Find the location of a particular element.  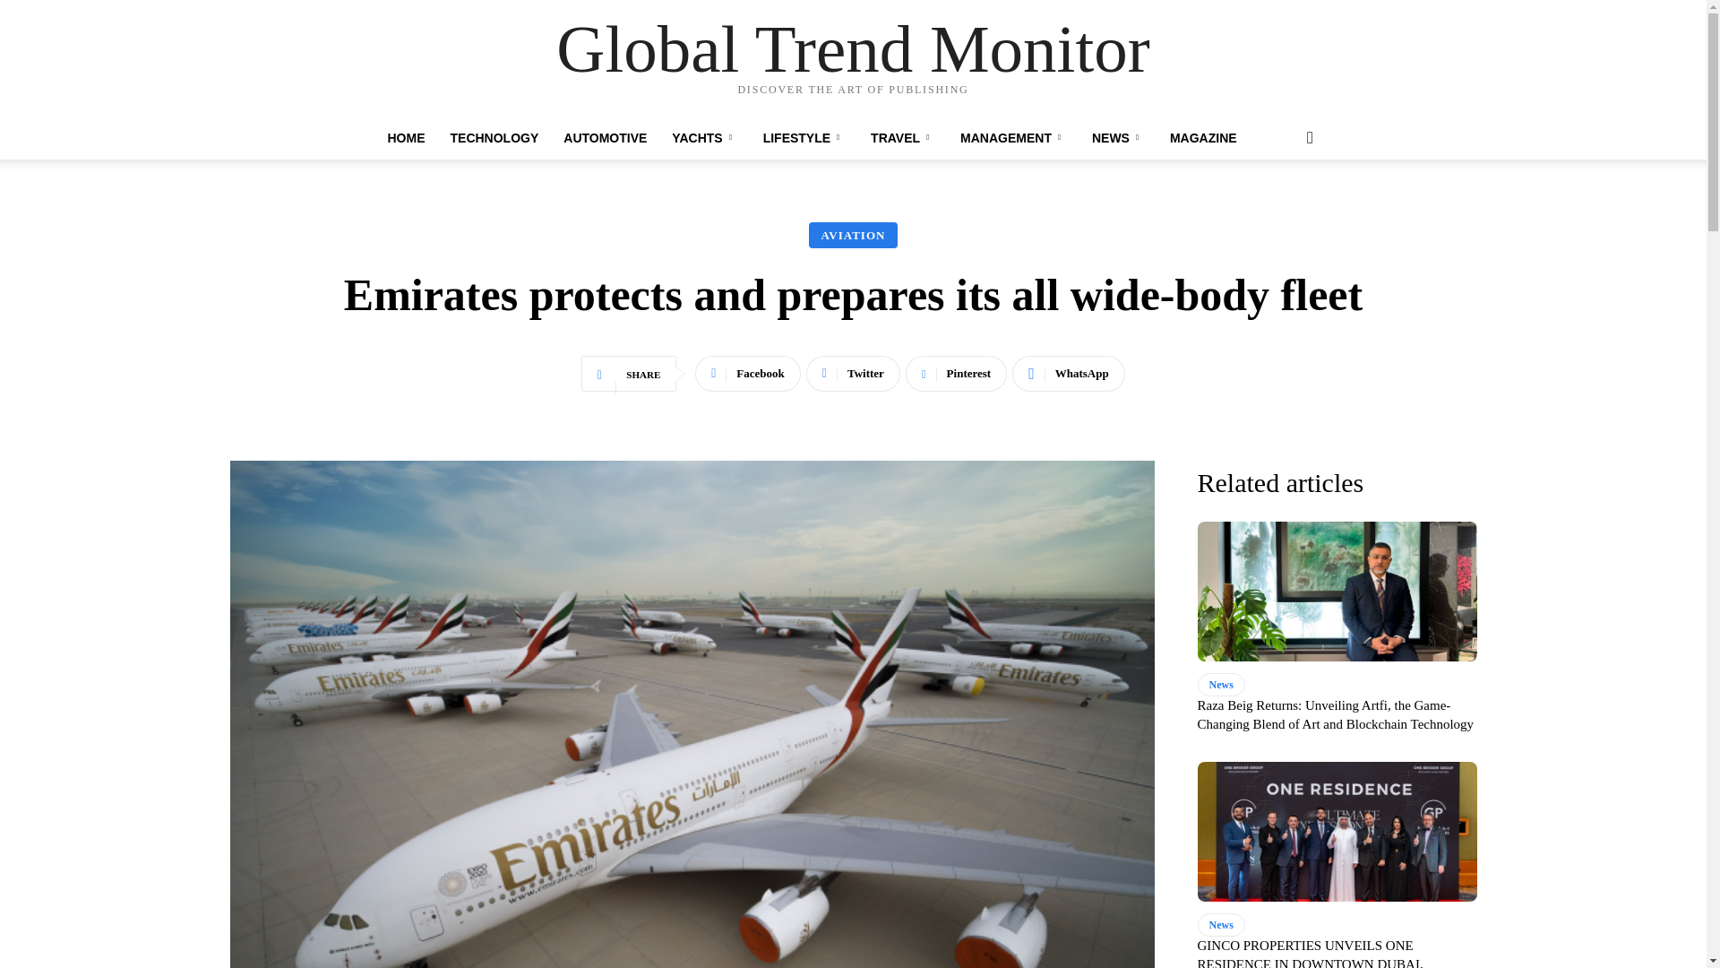

AUTOMOTIVE is located at coordinates (604, 138).